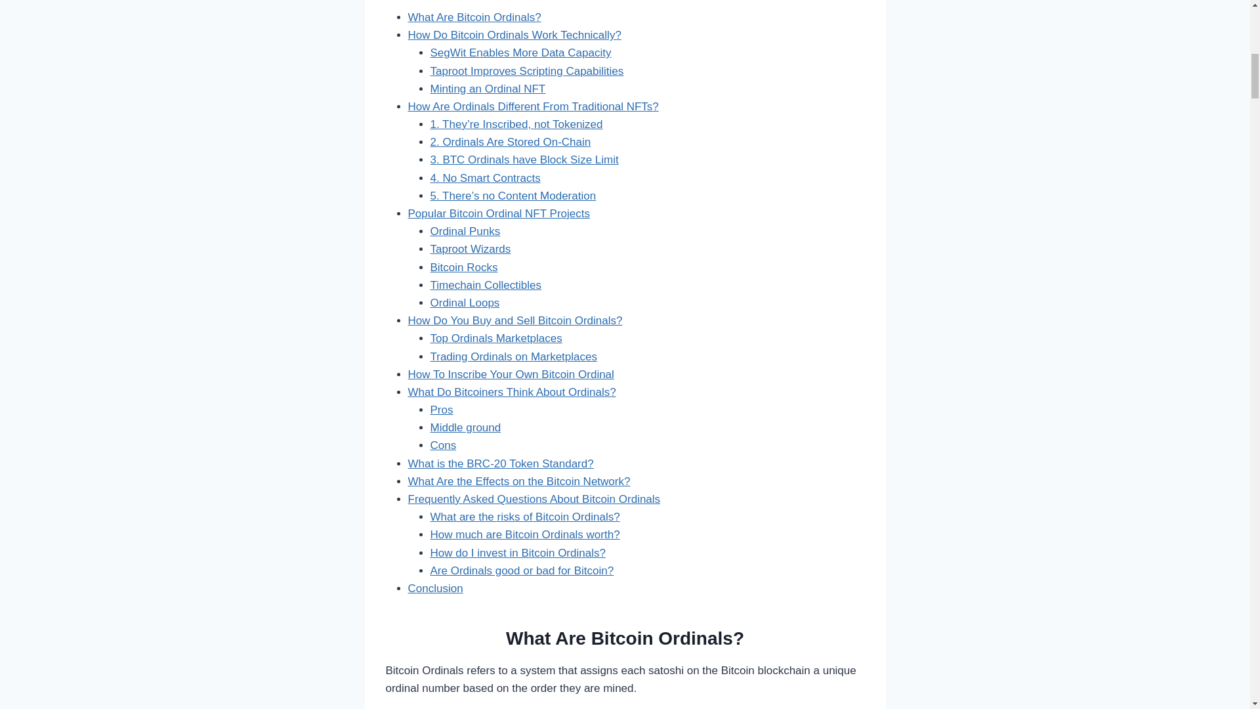 The image size is (1260, 709). What do you see at coordinates (465, 231) in the screenshot?
I see `Ordinal Punks` at bounding box center [465, 231].